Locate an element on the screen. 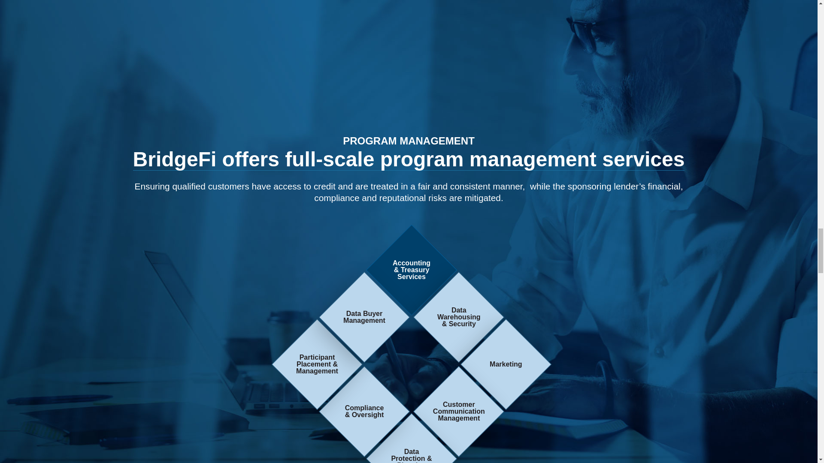 Image resolution: width=824 pixels, height=463 pixels. Data Buyer Management is located at coordinates (351, 304).